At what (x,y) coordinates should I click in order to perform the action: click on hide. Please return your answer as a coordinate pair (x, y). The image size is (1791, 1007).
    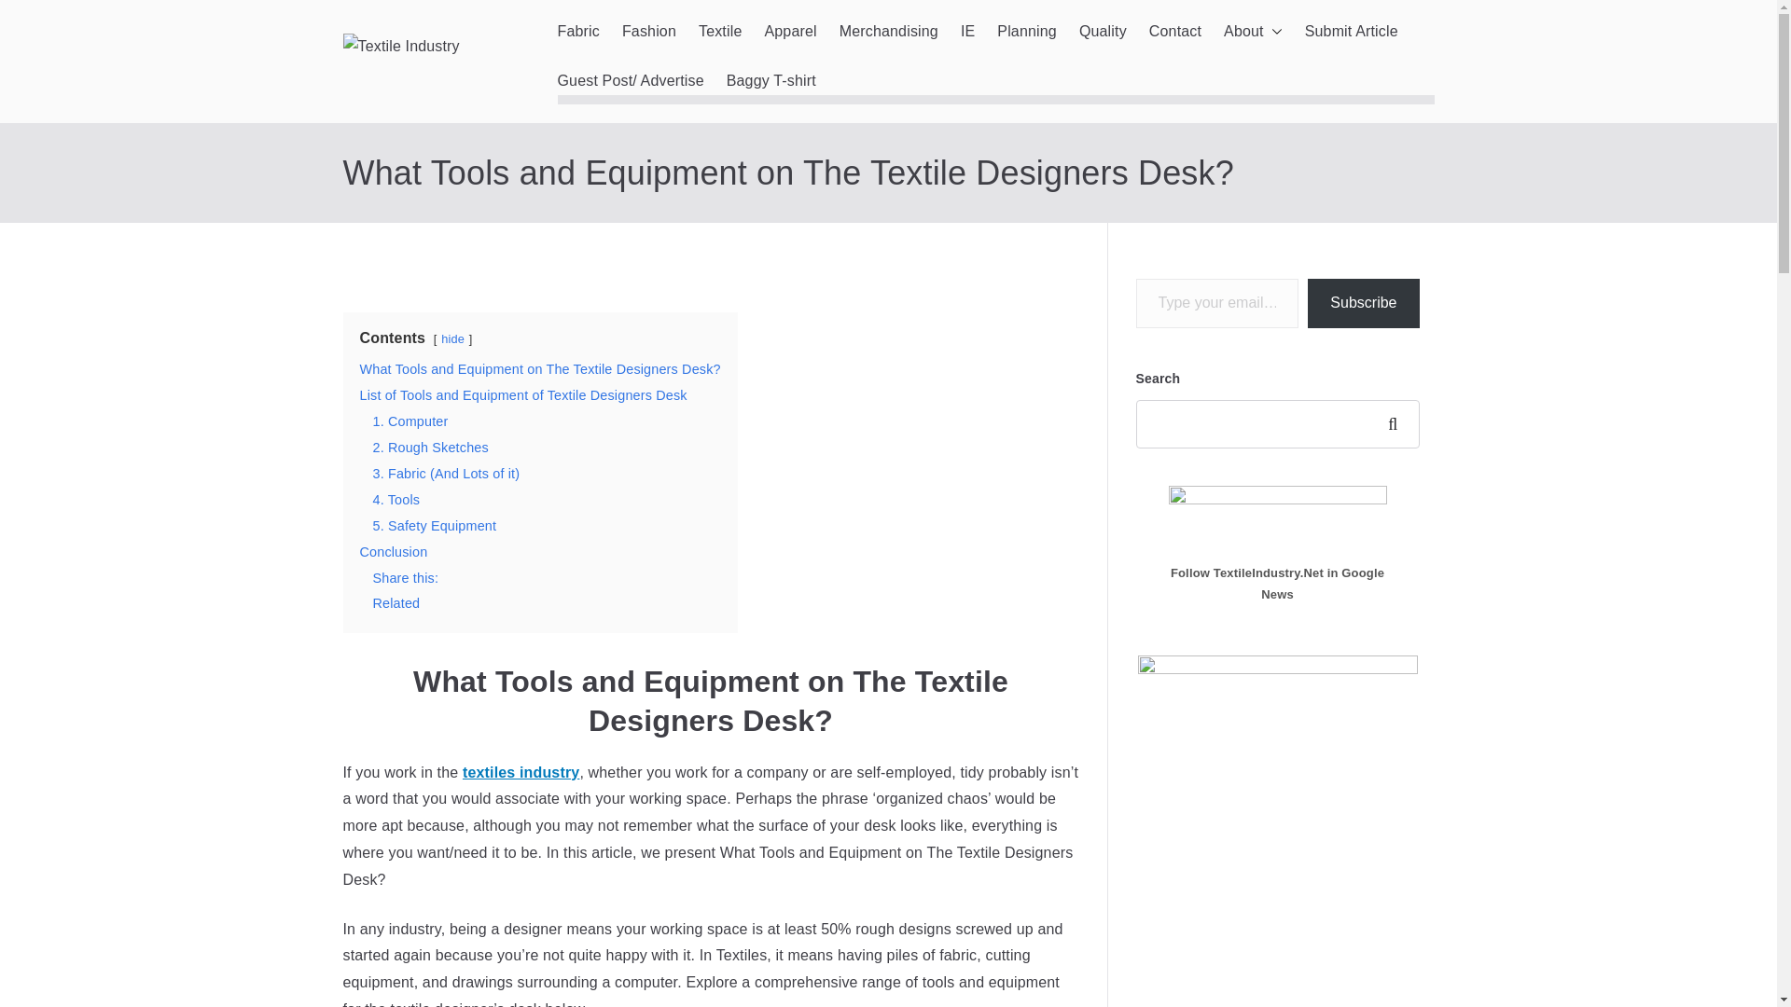
    Looking at the image, I should click on (451, 339).